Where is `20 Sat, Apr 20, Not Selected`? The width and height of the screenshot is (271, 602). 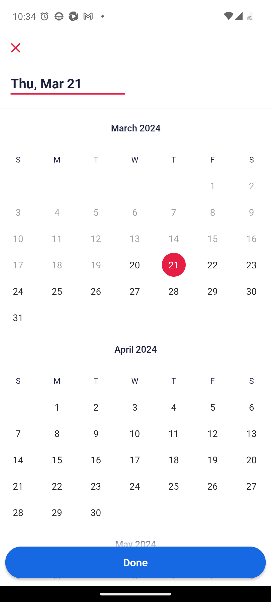 20 Sat, Apr 20, Not Selected is located at coordinates (251, 460).